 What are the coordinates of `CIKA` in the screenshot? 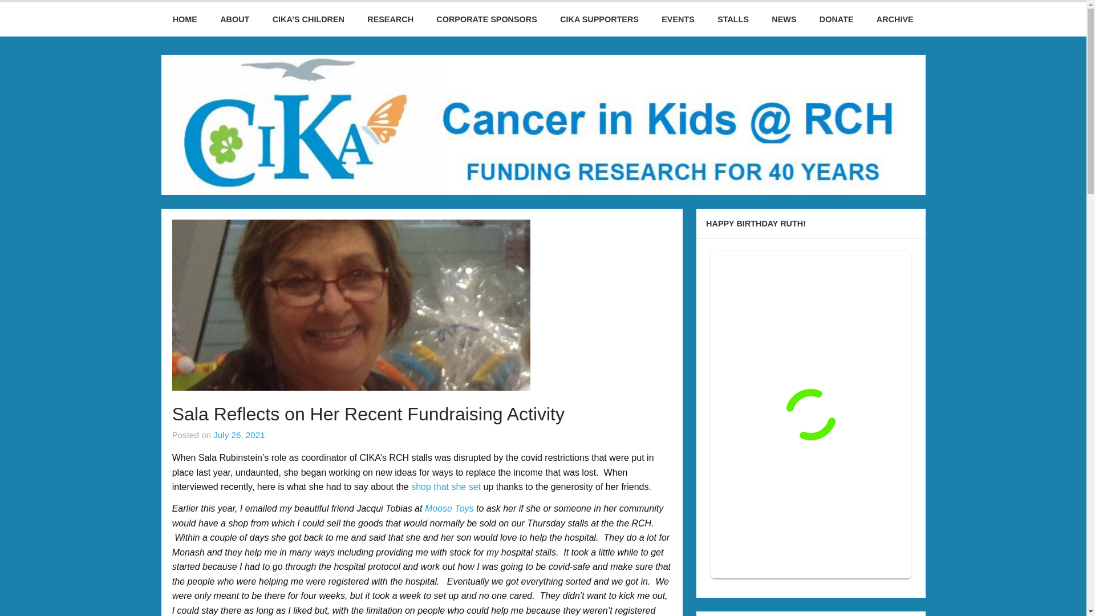 It's located at (26, 12).